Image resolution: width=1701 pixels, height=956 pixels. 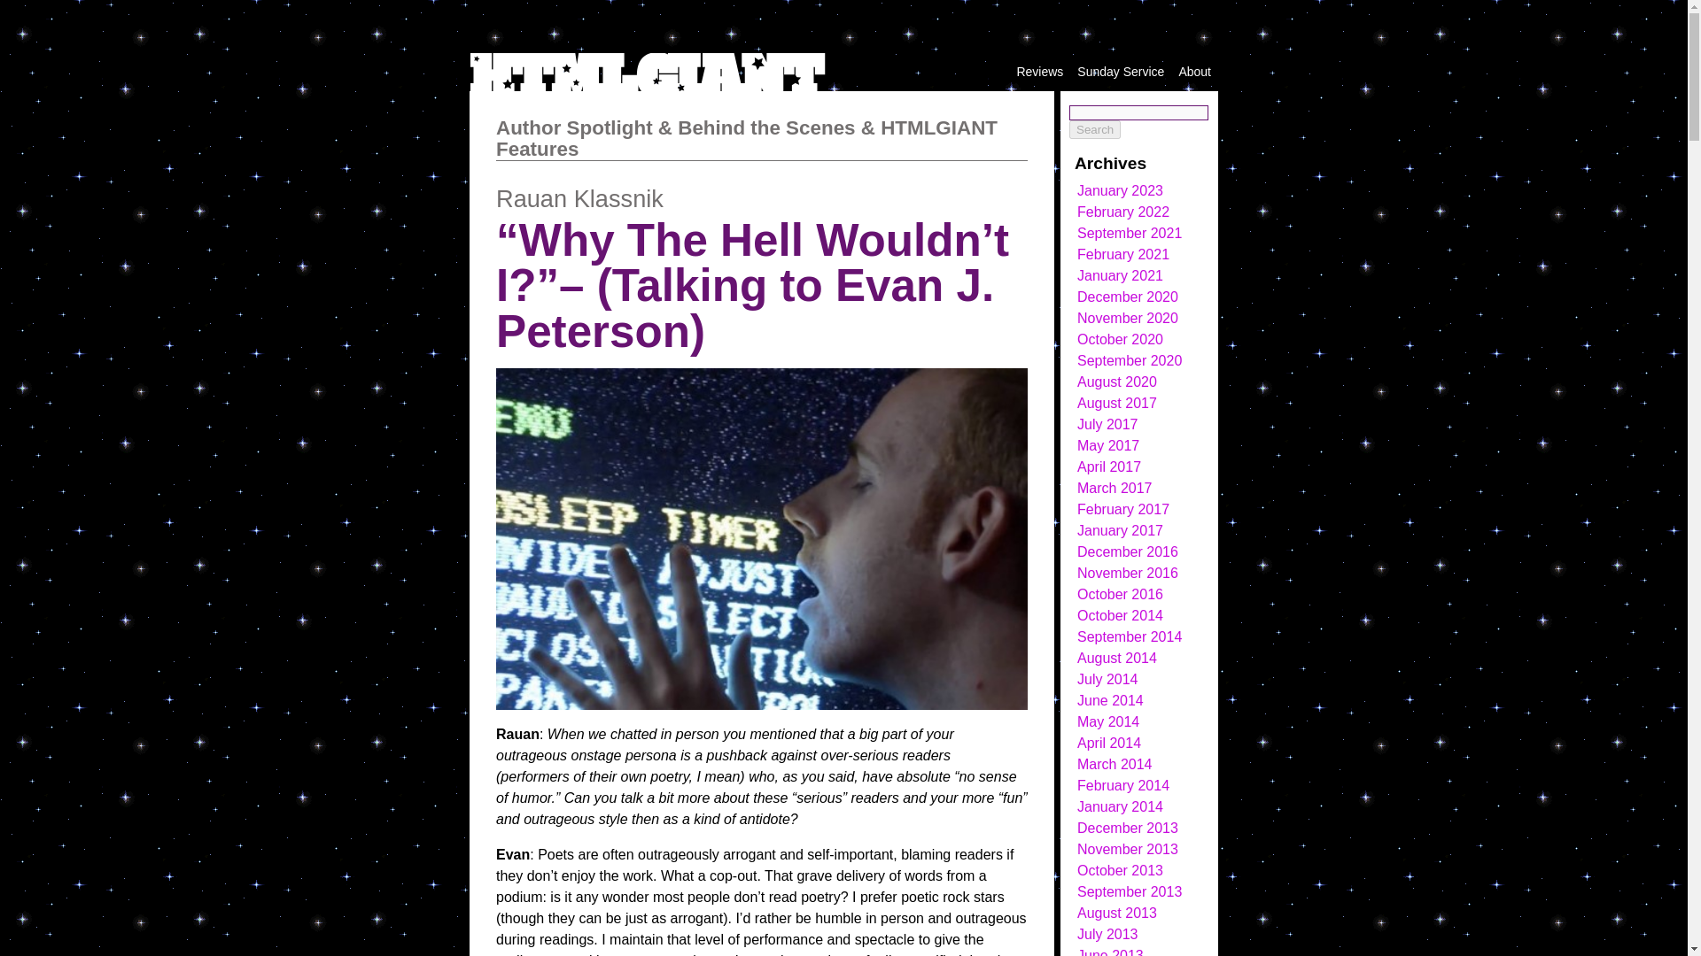 I want to click on Search, so click(x=1095, y=129).